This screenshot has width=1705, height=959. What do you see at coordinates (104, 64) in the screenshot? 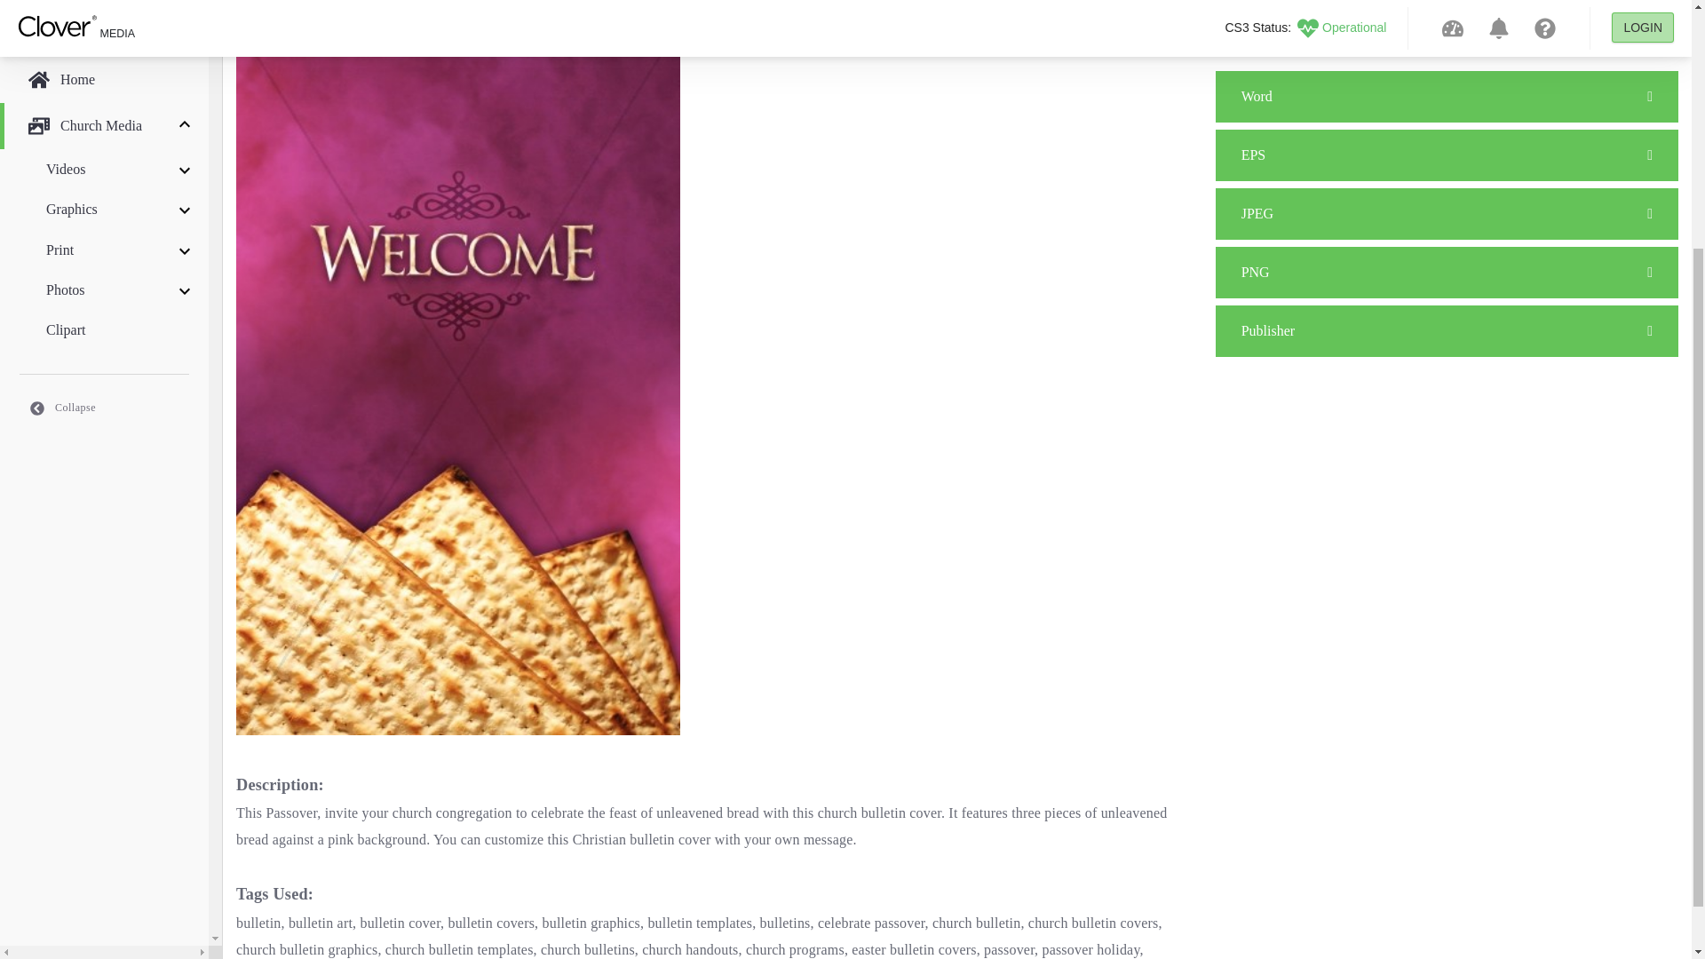
I see `Collapse` at bounding box center [104, 64].